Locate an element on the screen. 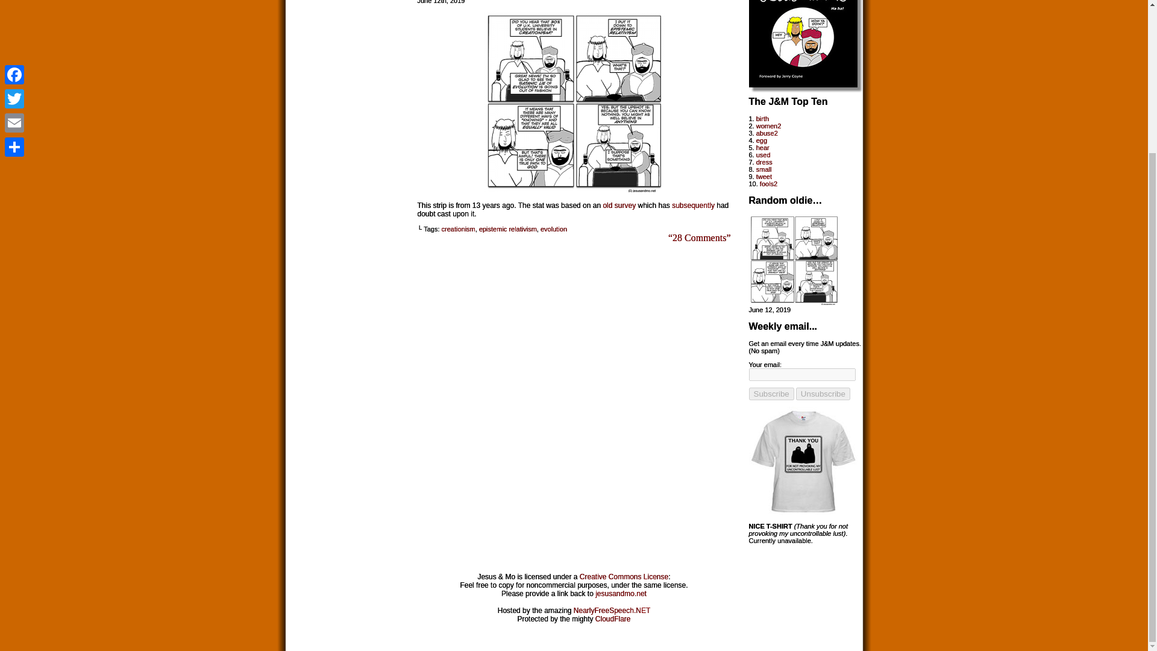 The width and height of the screenshot is (1157, 651). small is located at coordinates (764, 169).